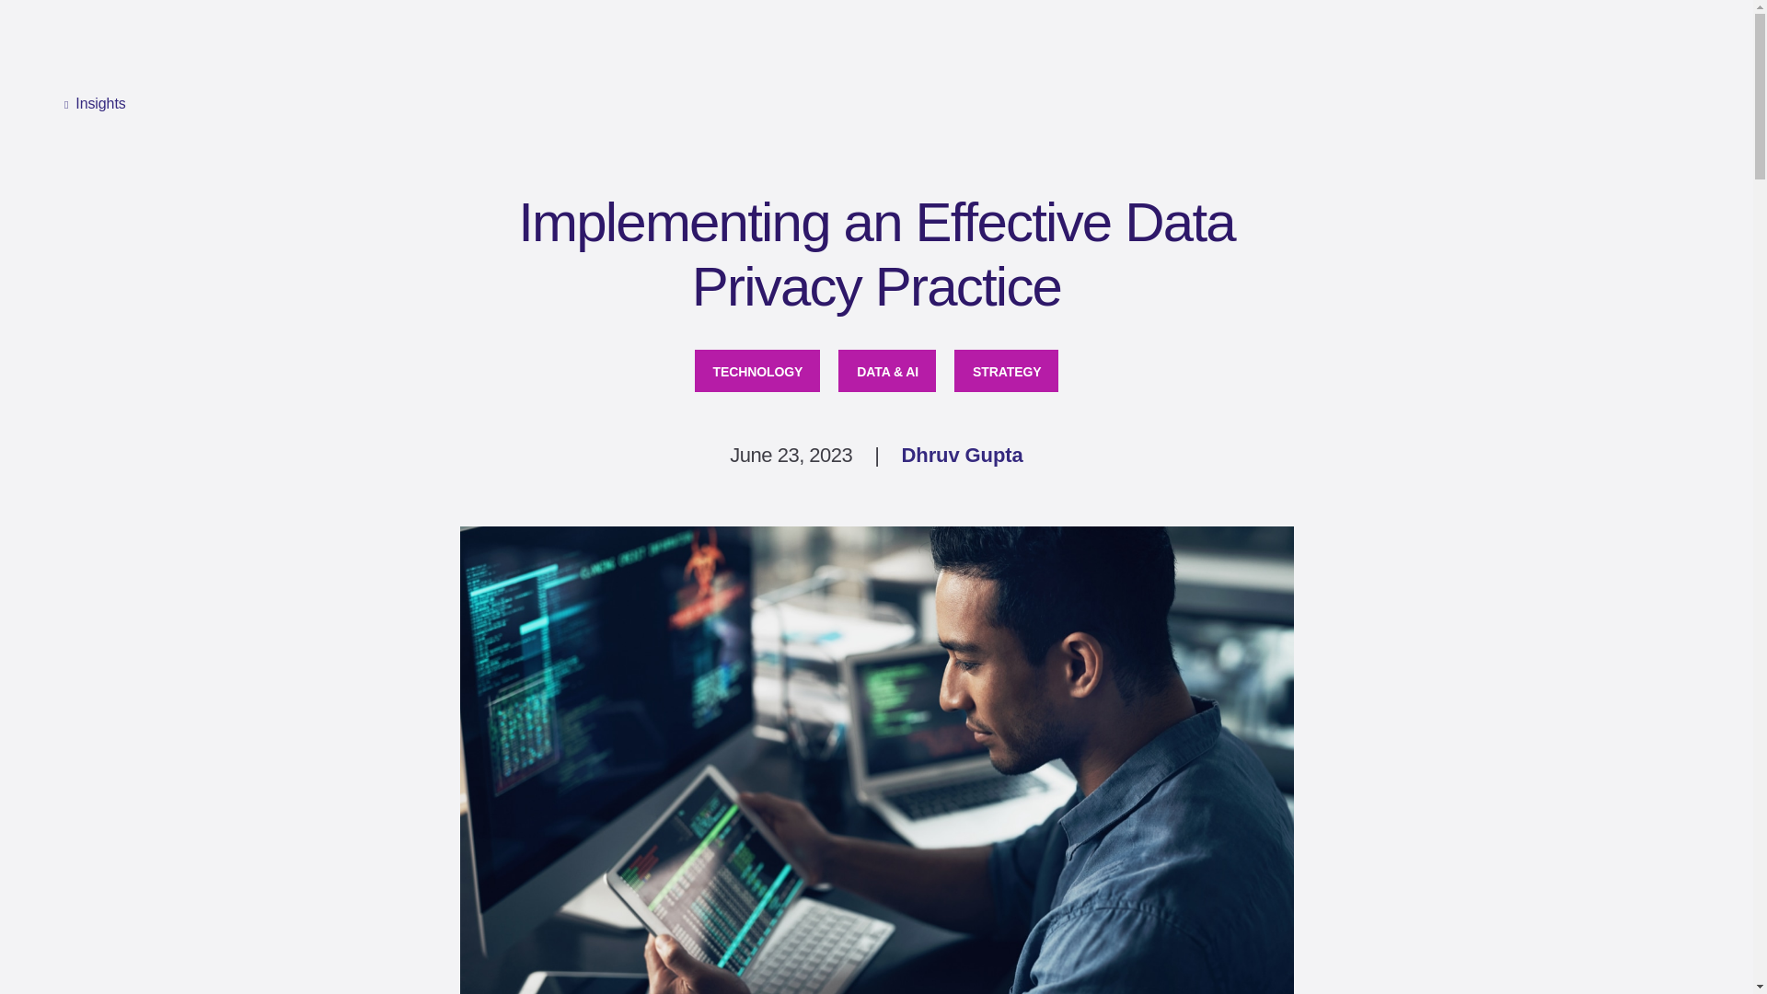 This screenshot has width=1767, height=994. I want to click on Insights, so click(94, 105).